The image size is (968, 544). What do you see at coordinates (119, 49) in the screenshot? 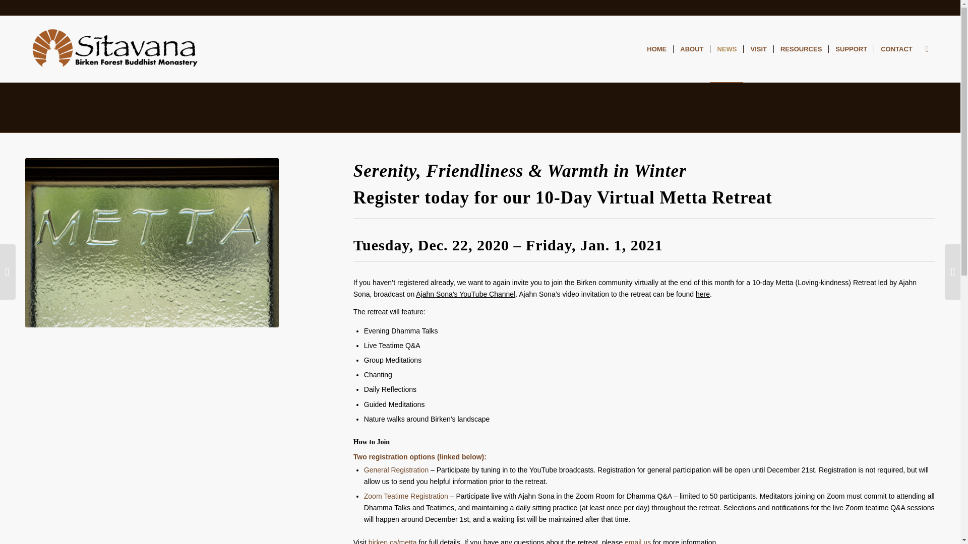
I see `Birken 2019 LOGO` at bounding box center [119, 49].